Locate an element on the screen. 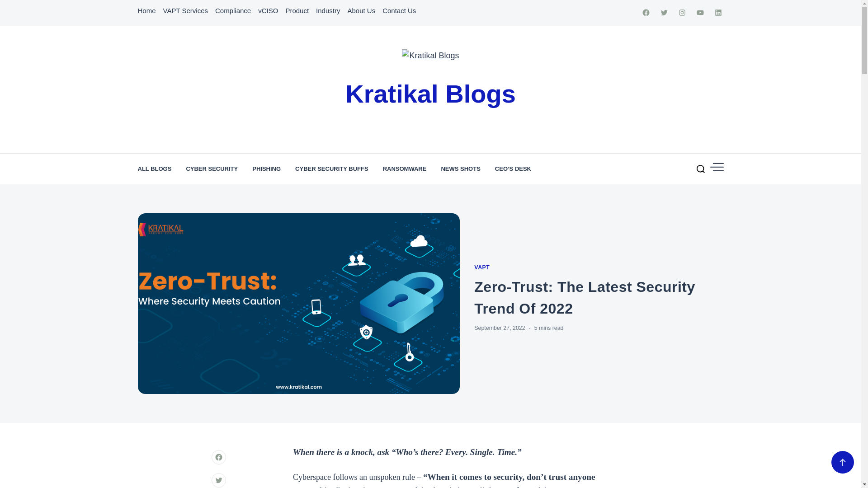 This screenshot has height=488, width=868. Home is located at coordinates (146, 11).